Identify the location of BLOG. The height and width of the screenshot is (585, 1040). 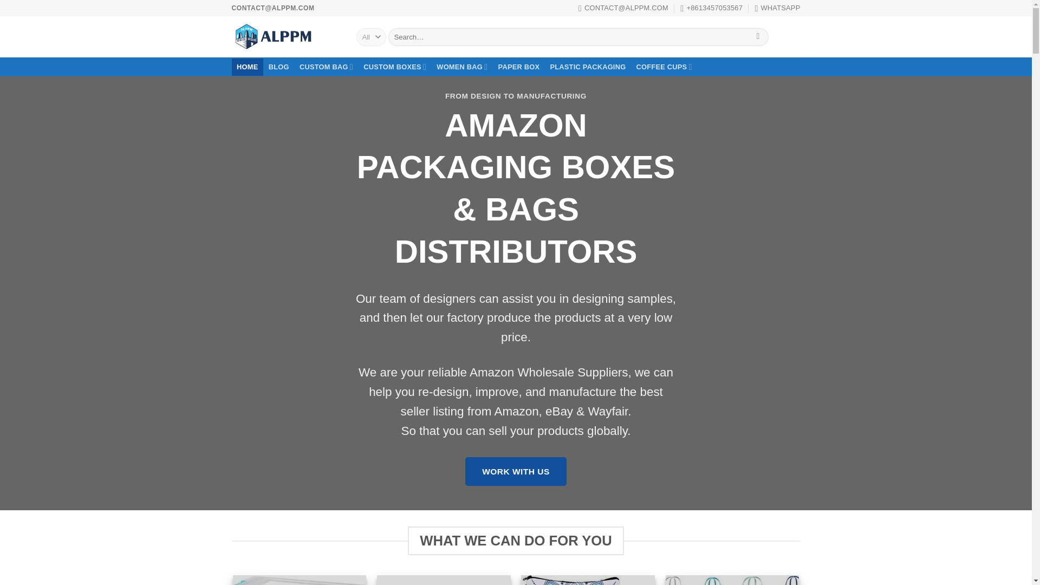
(278, 67).